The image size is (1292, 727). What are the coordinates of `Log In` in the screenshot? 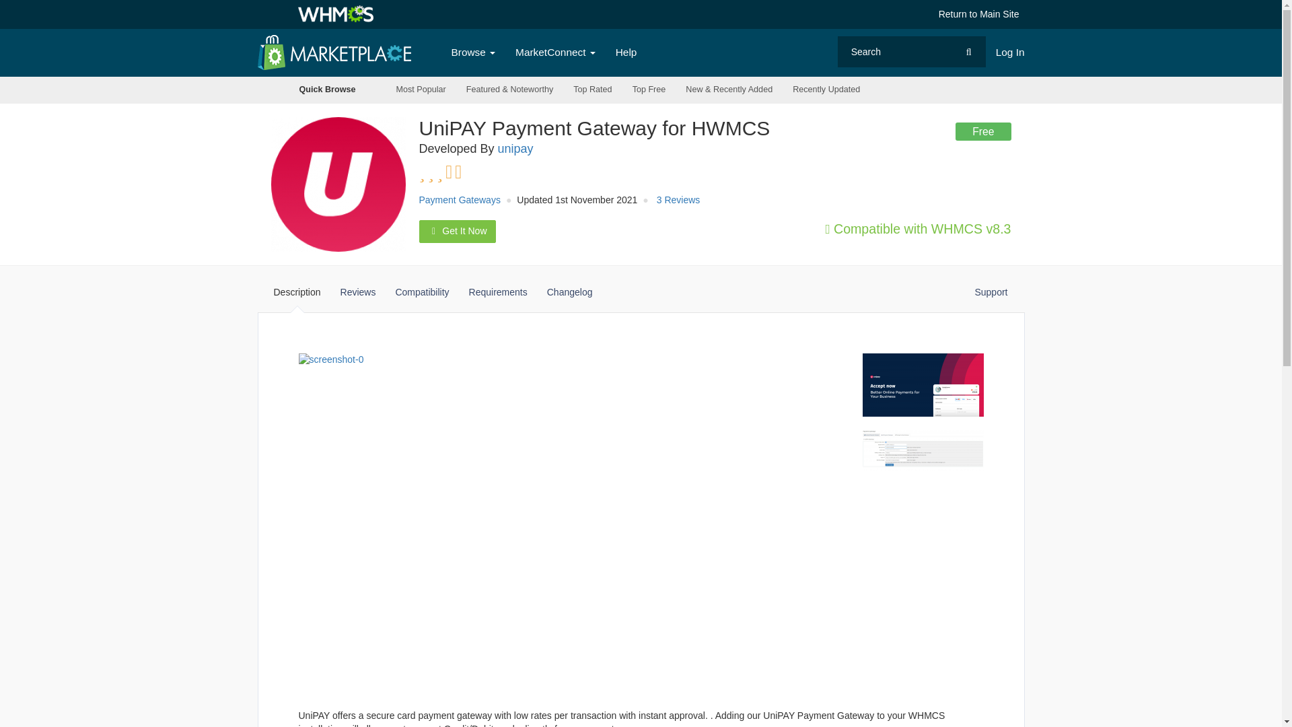 It's located at (1009, 53).